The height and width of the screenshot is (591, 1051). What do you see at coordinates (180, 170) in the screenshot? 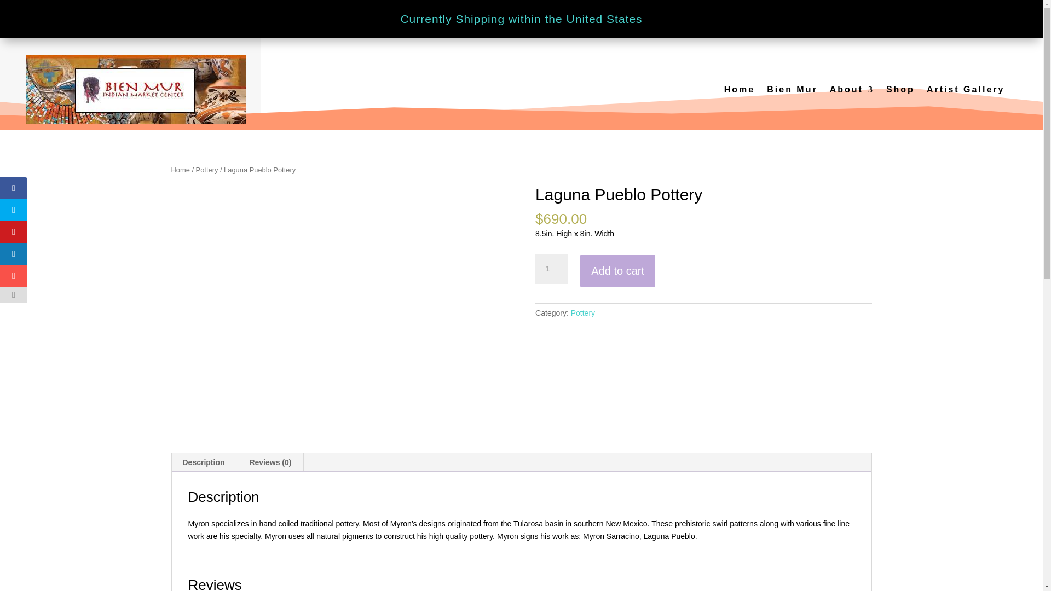
I see `Home` at bounding box center [180, 170].